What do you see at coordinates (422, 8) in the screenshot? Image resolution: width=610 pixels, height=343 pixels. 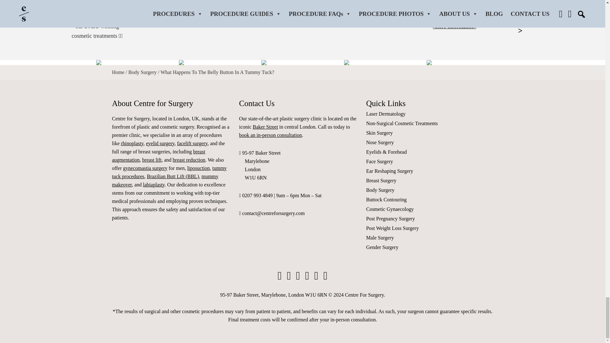 I see `1` at bounding box center [422, 8].